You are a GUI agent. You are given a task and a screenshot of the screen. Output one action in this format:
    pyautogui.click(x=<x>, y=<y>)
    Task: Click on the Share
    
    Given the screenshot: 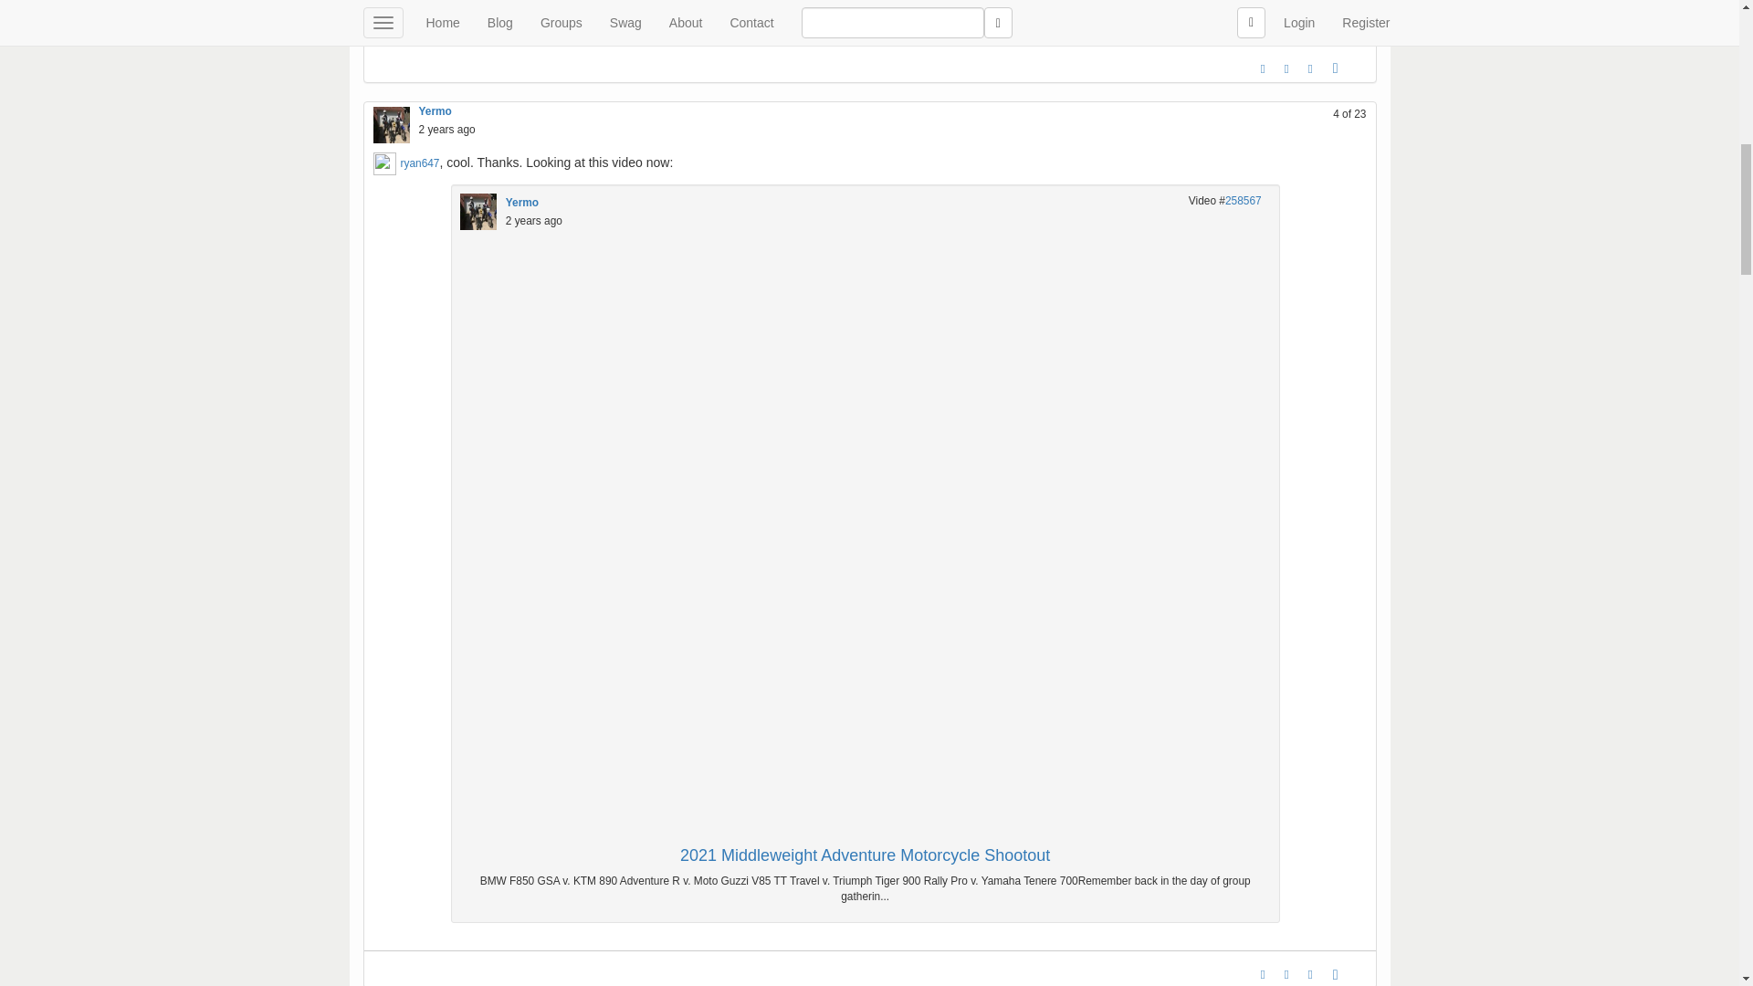 What is the action you would take?
    pyautogui.click(x=1335, y=68)
    